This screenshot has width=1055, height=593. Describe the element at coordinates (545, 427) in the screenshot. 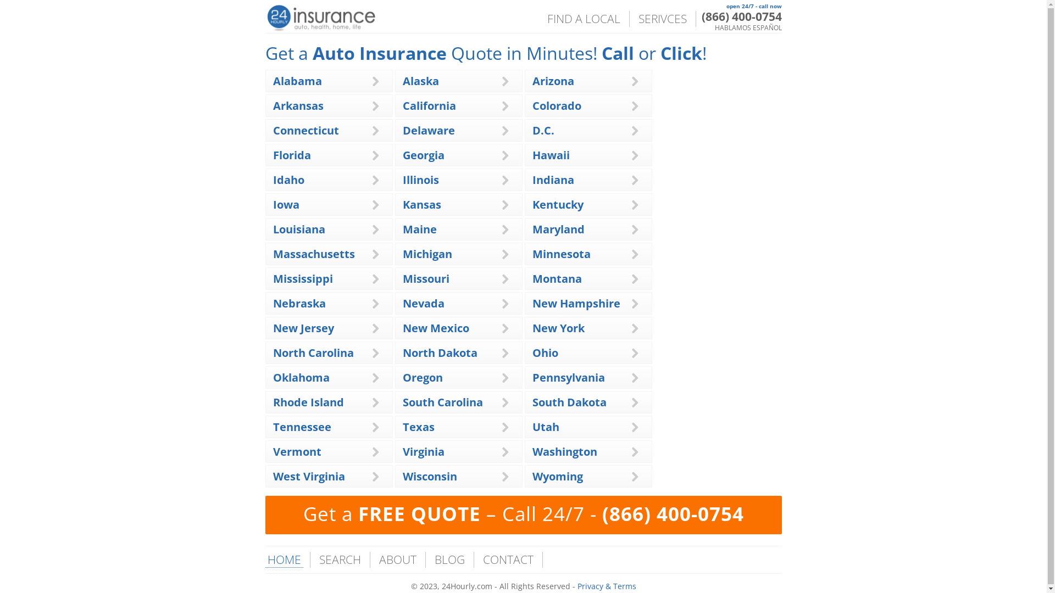

I see `Utah` at that location.